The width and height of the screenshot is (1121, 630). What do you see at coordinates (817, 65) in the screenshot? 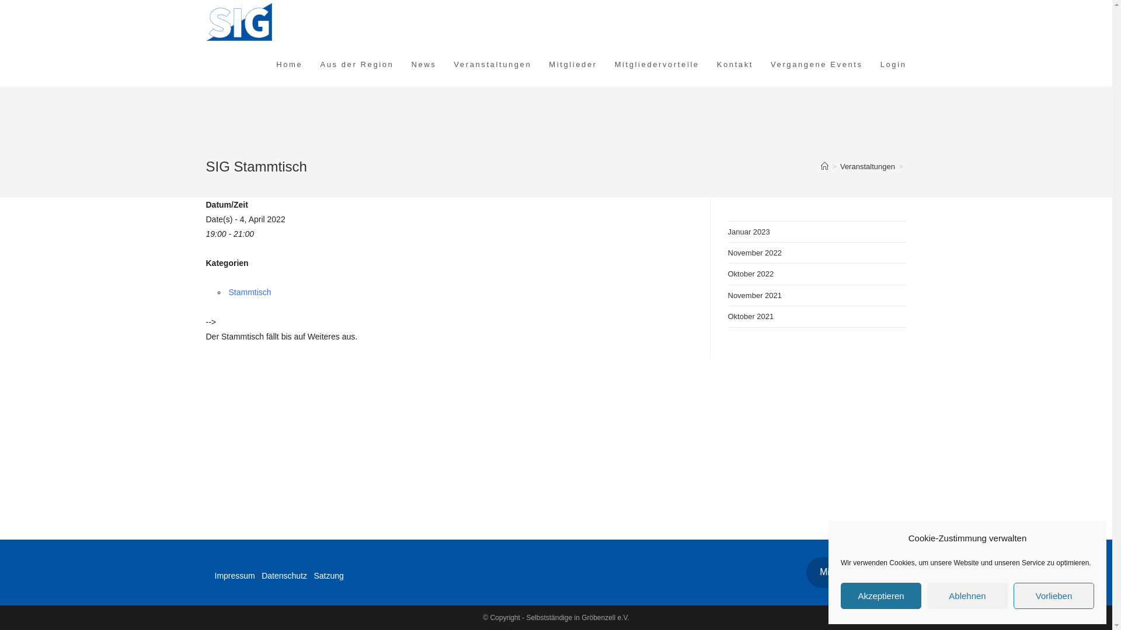
I see `Vergangene Events` at bounding box center [817, 65].